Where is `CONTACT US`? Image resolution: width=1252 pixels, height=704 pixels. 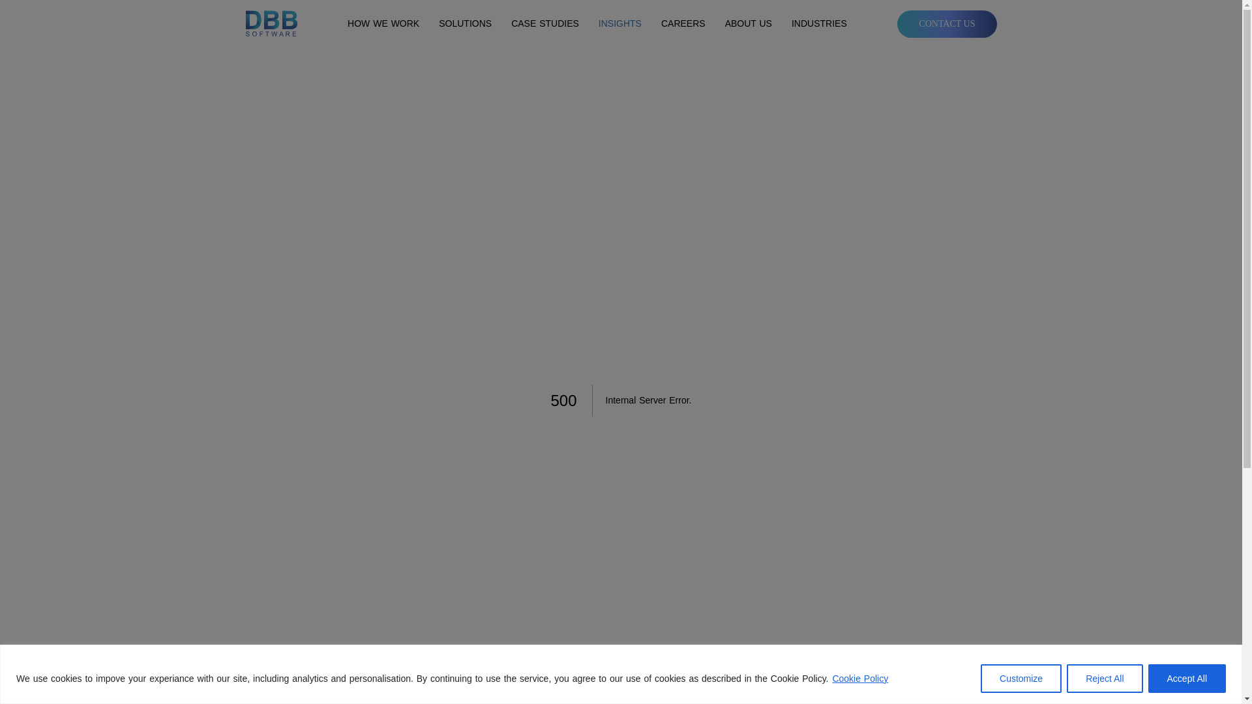
CONTACT US is located at coordinates (947, 24).